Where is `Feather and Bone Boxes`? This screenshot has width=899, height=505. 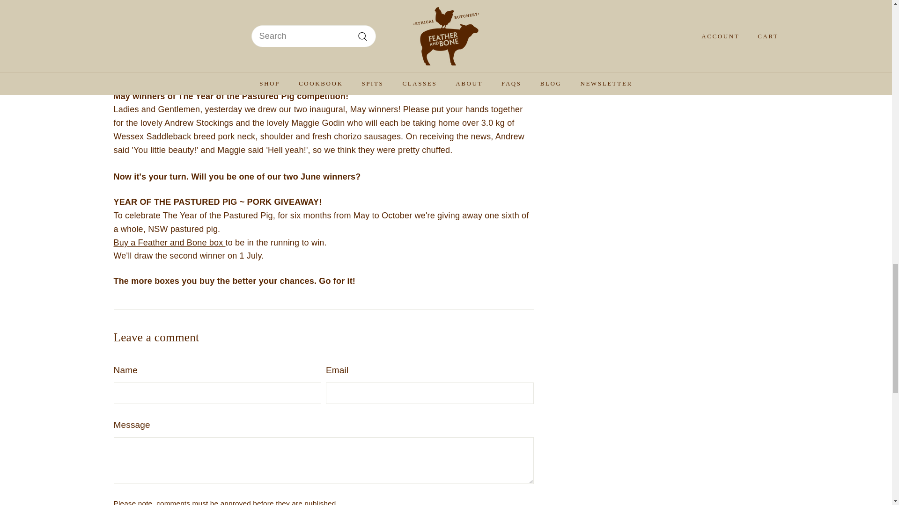
Feather and Bone Boxes is located at coordinates (169, 242).